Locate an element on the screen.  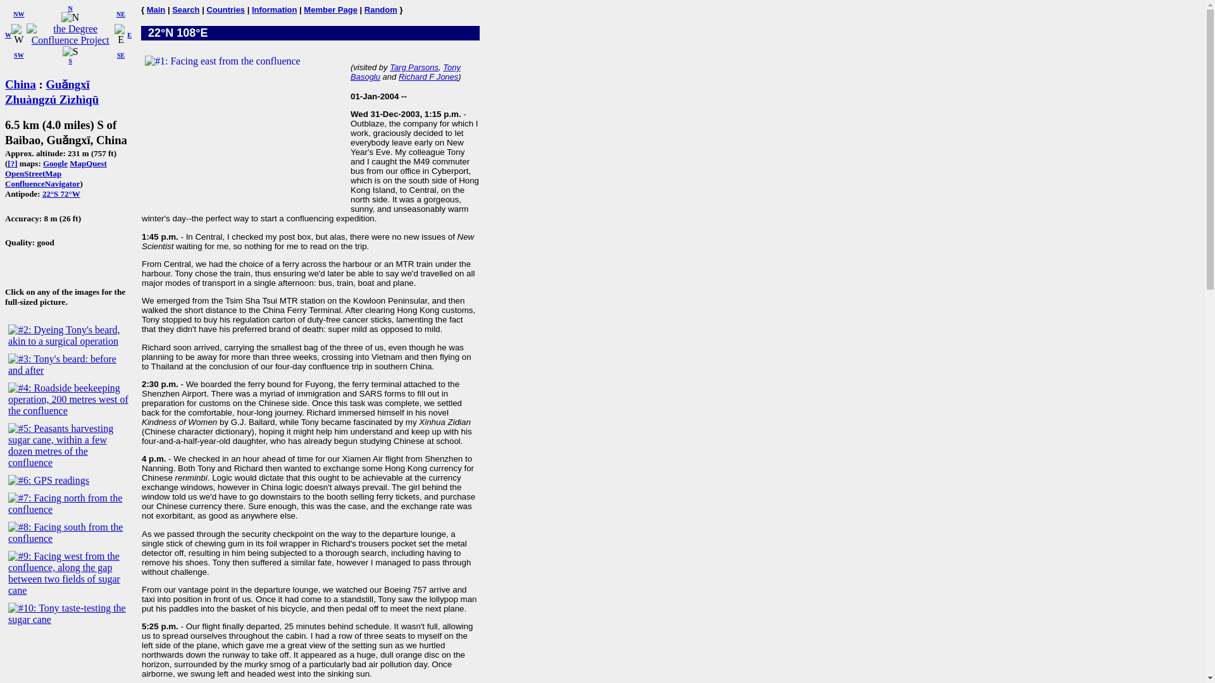
Search is located at coordinates (185, 9).